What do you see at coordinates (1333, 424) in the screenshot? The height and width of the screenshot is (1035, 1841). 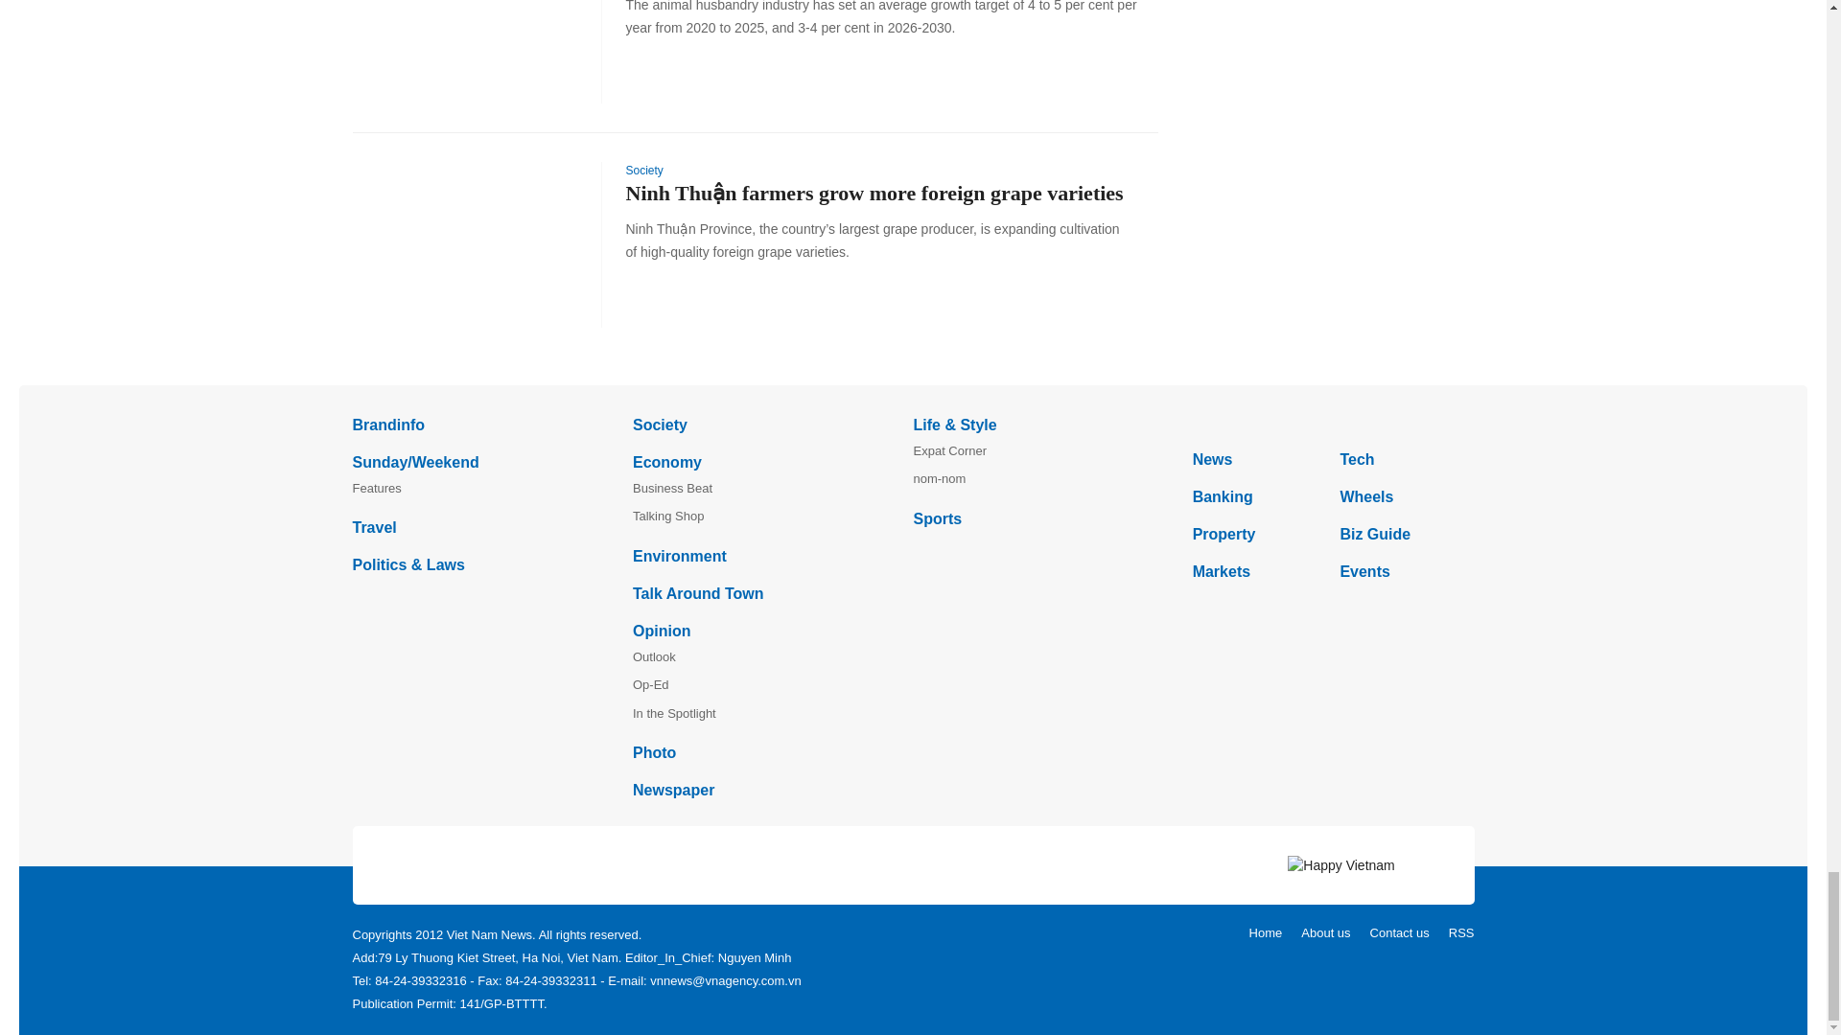 I see `bizhub` at bounding box center [1333, 424].